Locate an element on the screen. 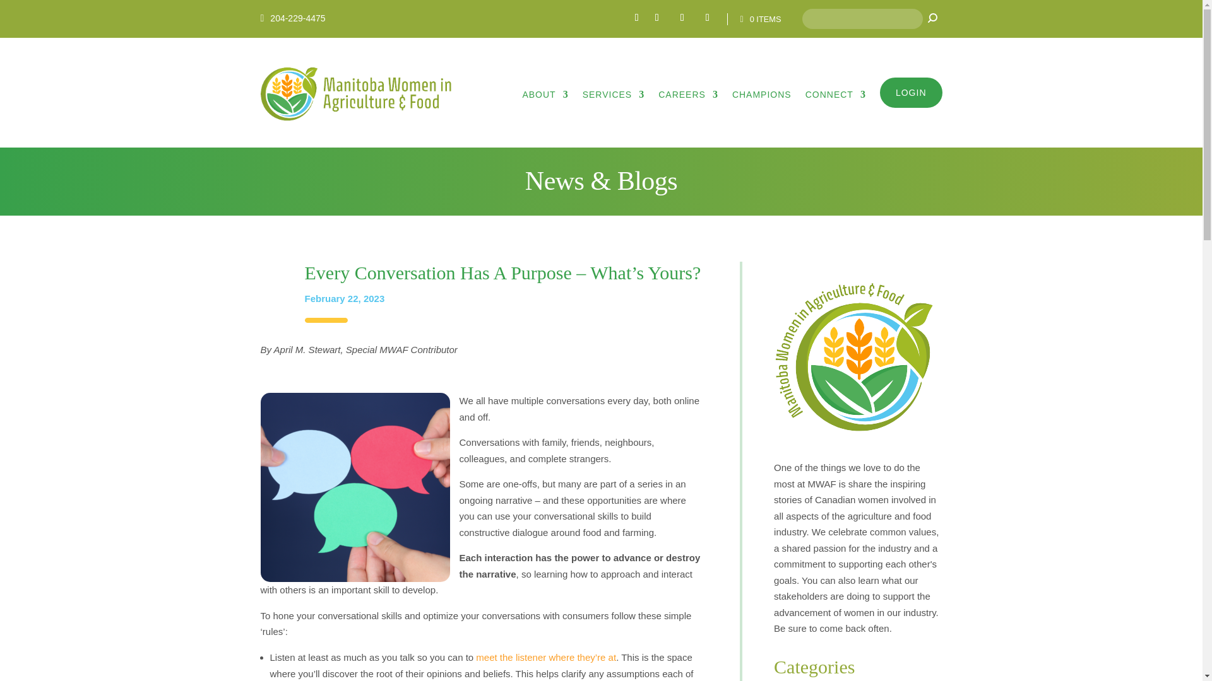 The height and width of the screenshot is (681, 1212). CHAMPIONS is located at coordinates (761, 94).